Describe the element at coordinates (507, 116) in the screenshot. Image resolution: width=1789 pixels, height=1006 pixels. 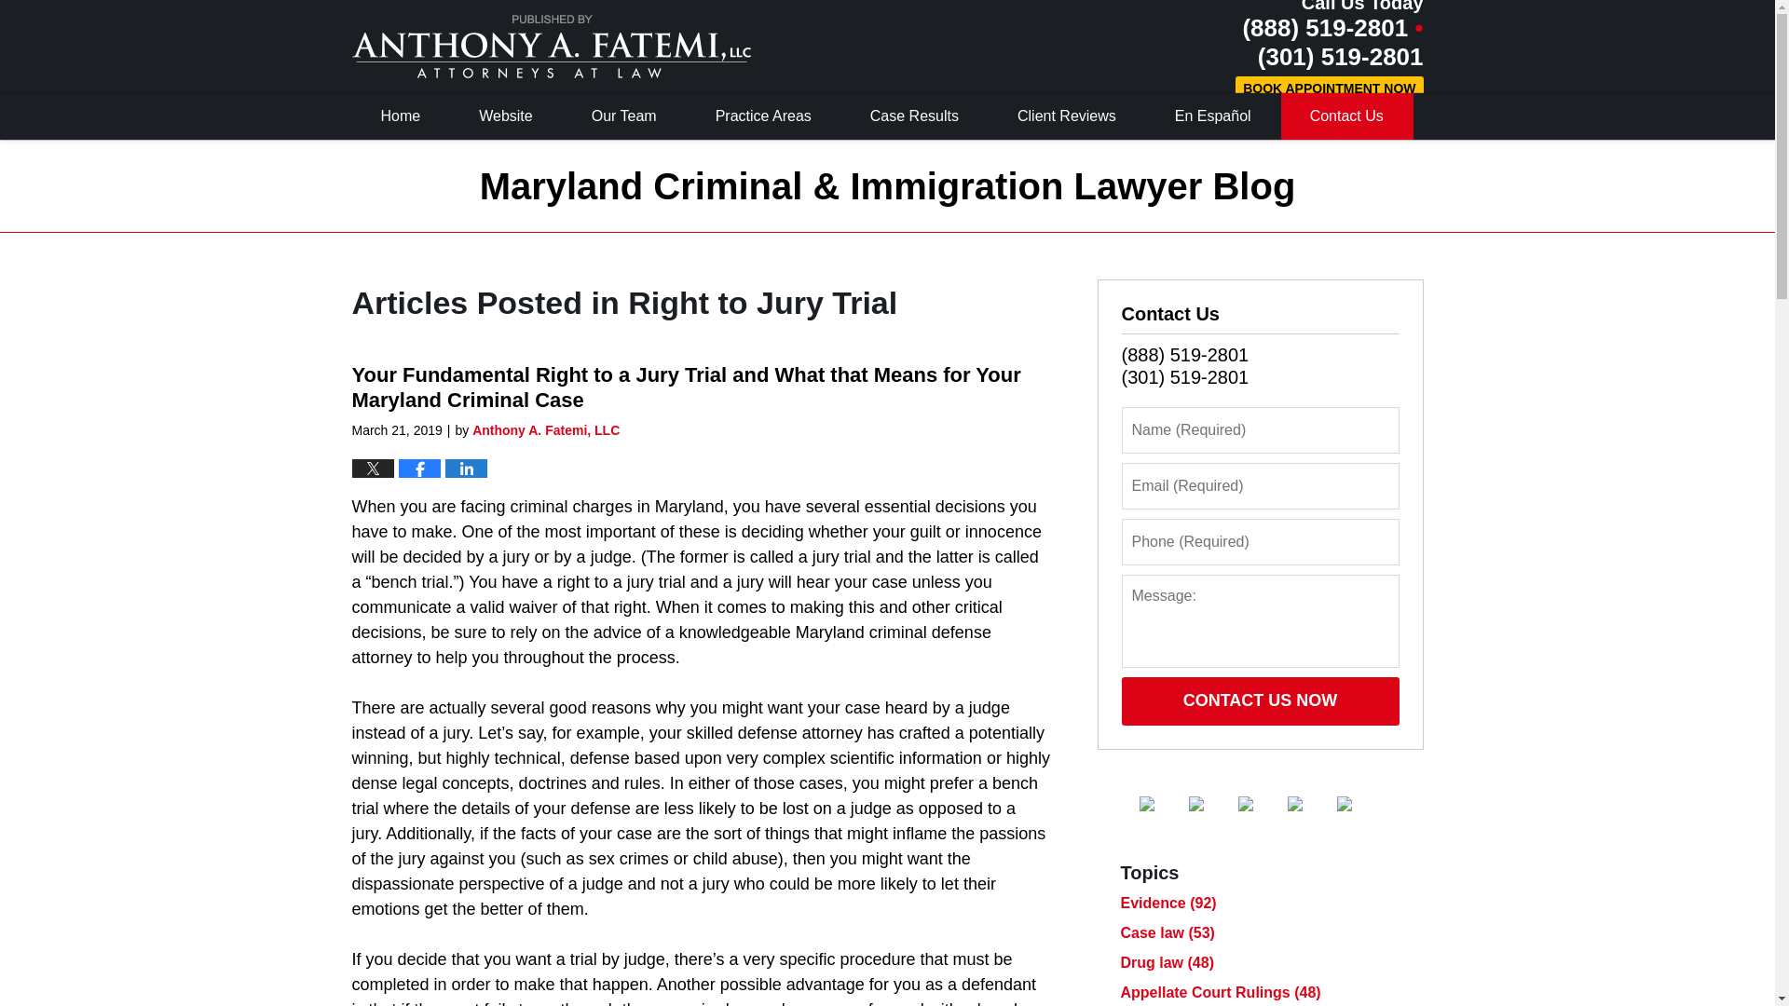
I see `Website` at that location.